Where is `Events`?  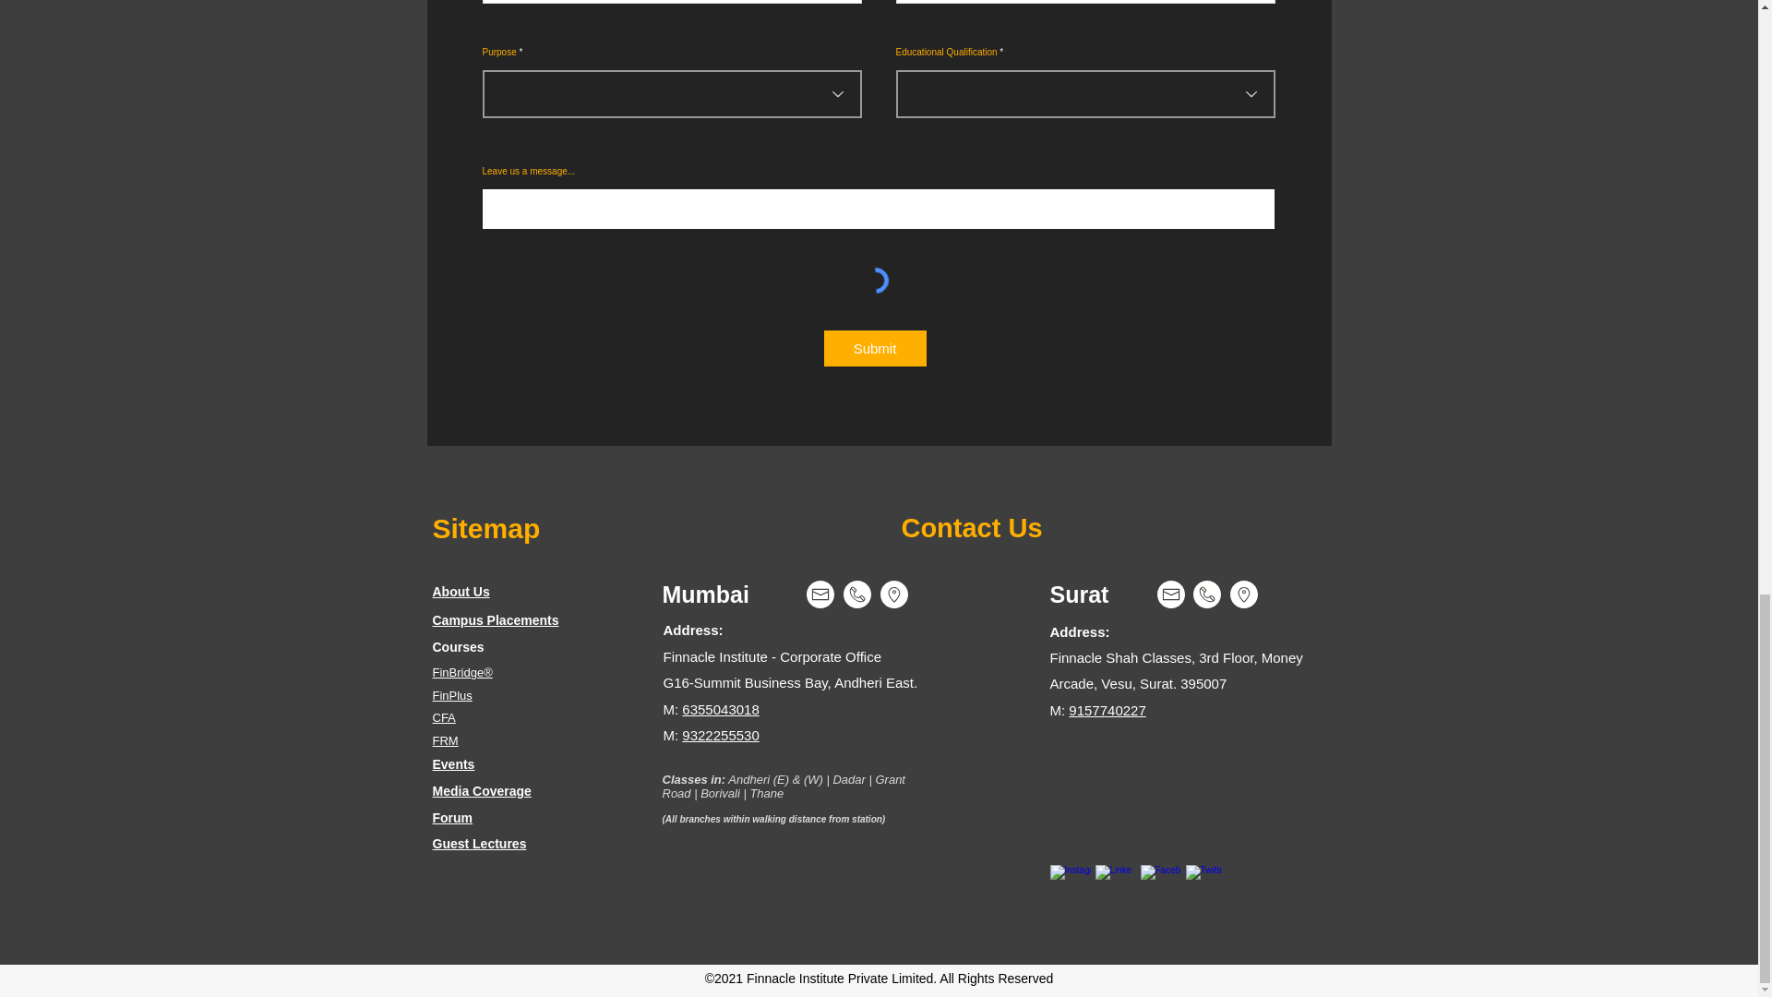 Events is located at coordinates (453, 763).